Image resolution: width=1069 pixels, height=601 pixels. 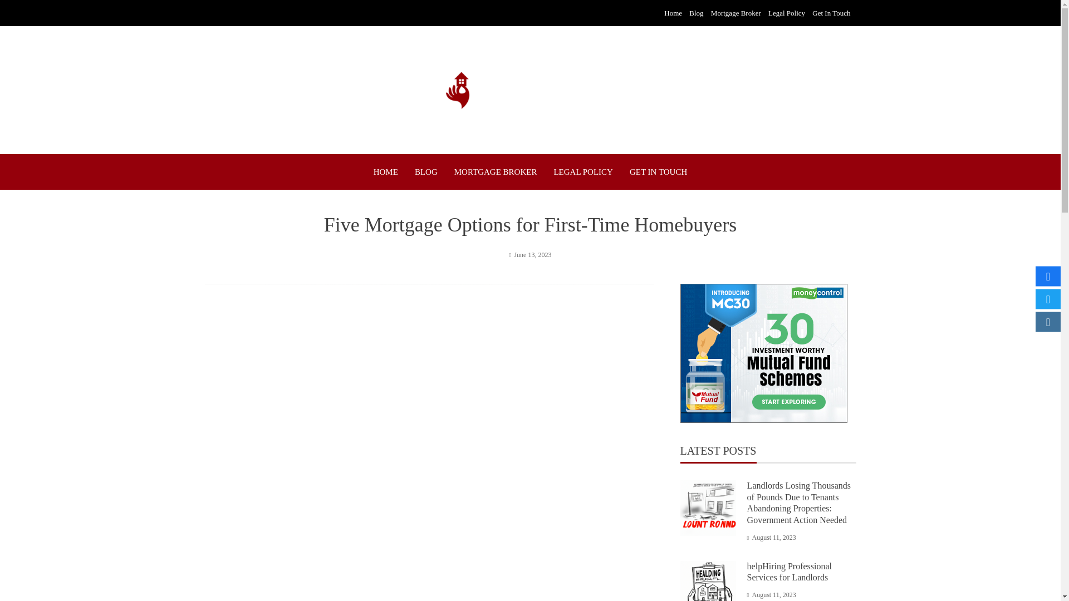 I want to click on MORTGAGE BROKER, so click(x=496, y=171).